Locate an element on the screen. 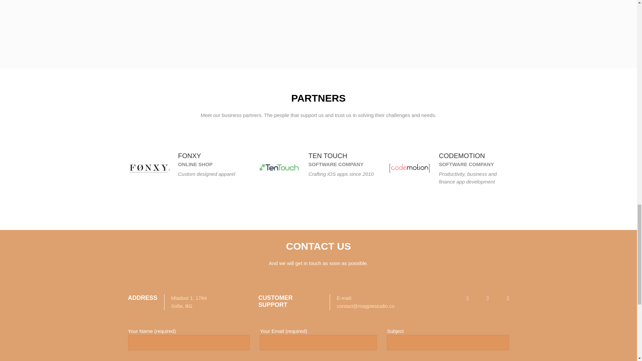 Image resolution: width=642 pixels, height=361 pixels. Twitter is located at coordinates (322, 185).